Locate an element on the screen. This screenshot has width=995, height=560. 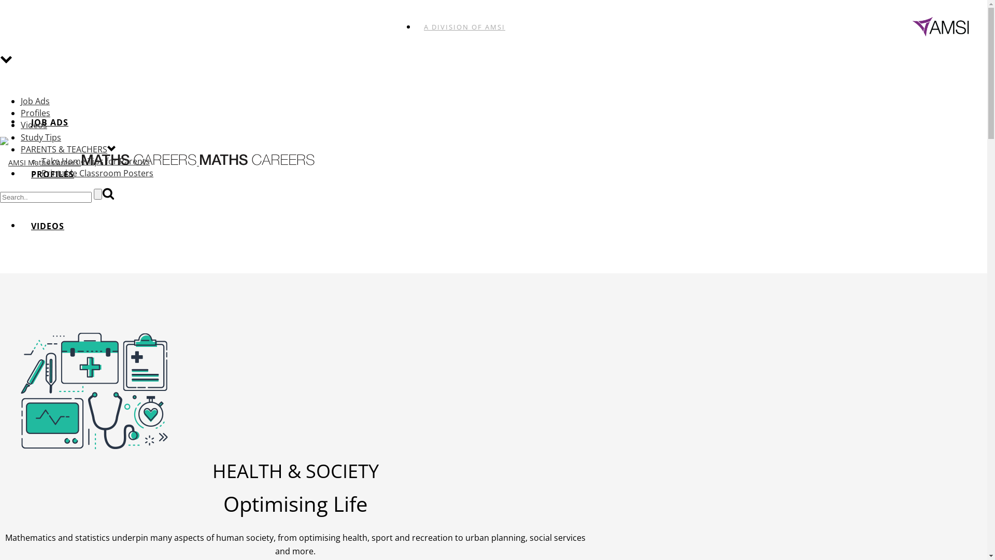
PARENTS & TEACHERS is located at coordinates (80, 330).